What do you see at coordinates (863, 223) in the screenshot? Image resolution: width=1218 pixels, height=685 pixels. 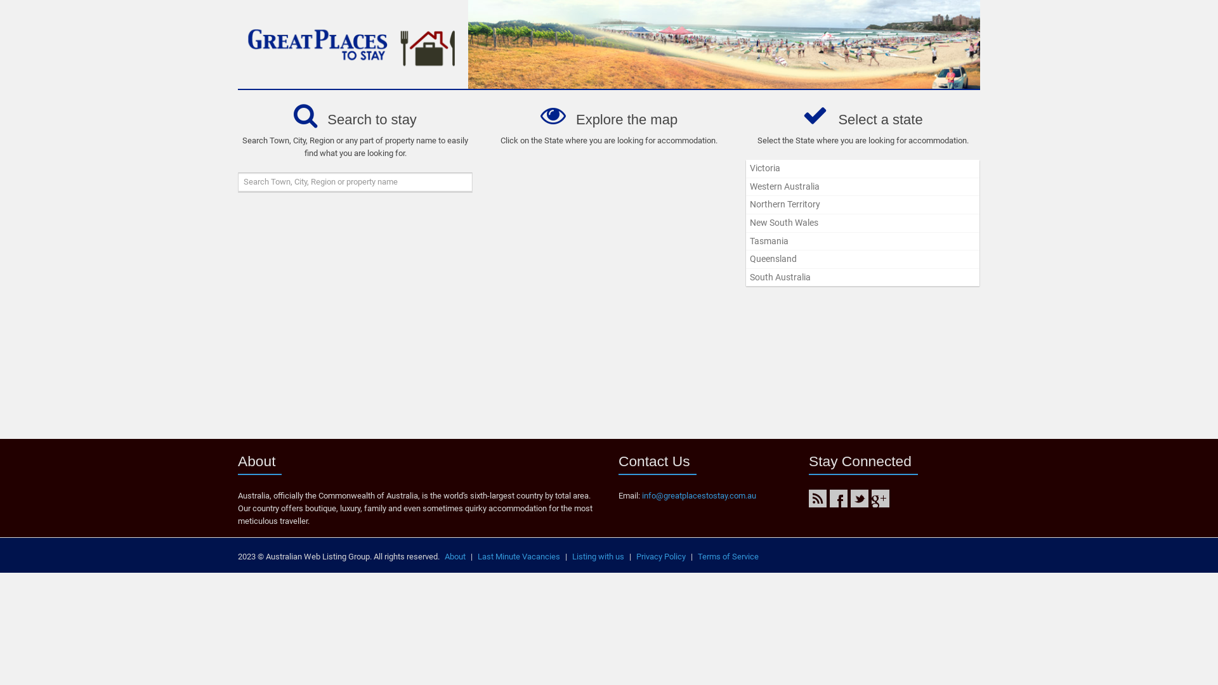 I see `New South Wales` at bounding box center [863, 223].